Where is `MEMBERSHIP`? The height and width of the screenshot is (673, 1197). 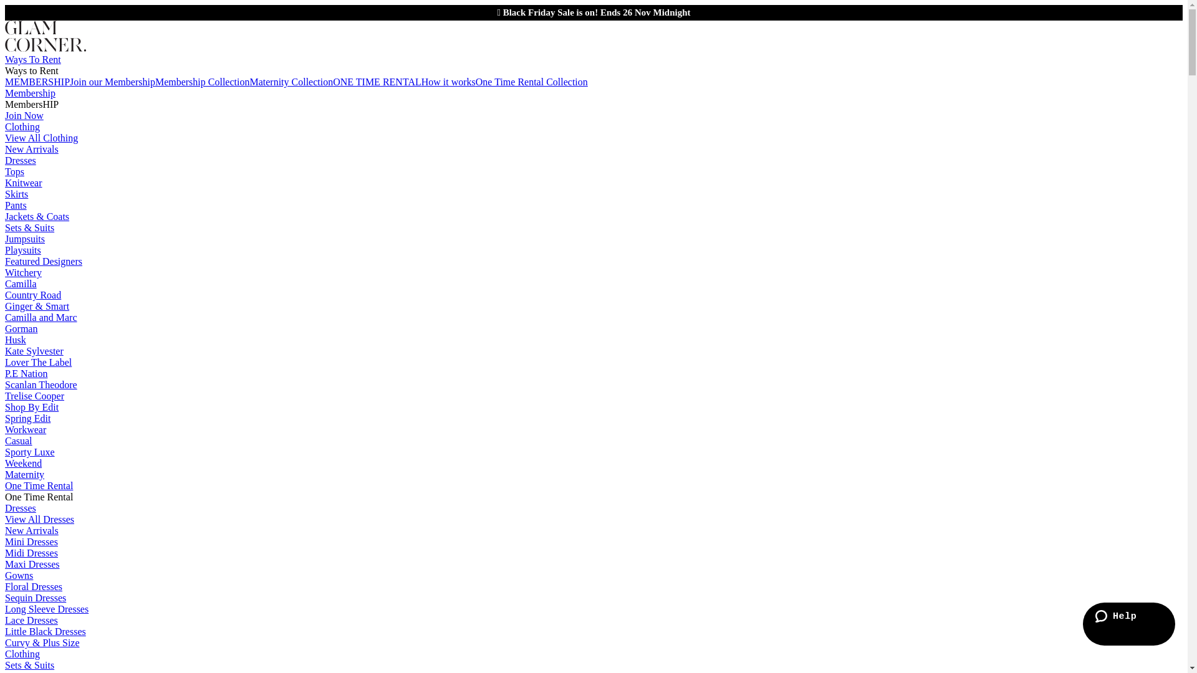 MEMBERSHIP is located at coordinates (37, 82).